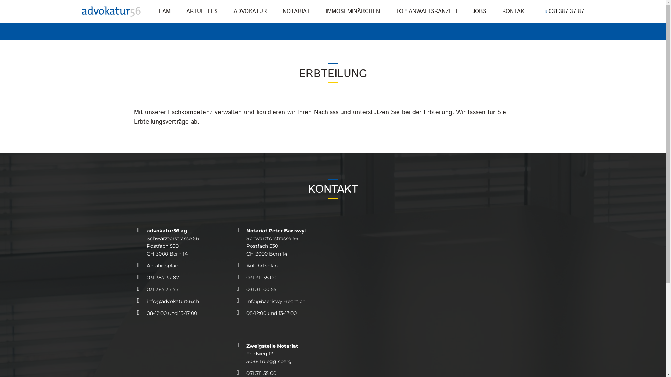 Image resolution: width=671 pixels, height=377 pixels. What do you see at coordinates (283, 301) in the screenshot?
I see `info@baeriswyl-recht.ch` at bounding box center [283, 301].